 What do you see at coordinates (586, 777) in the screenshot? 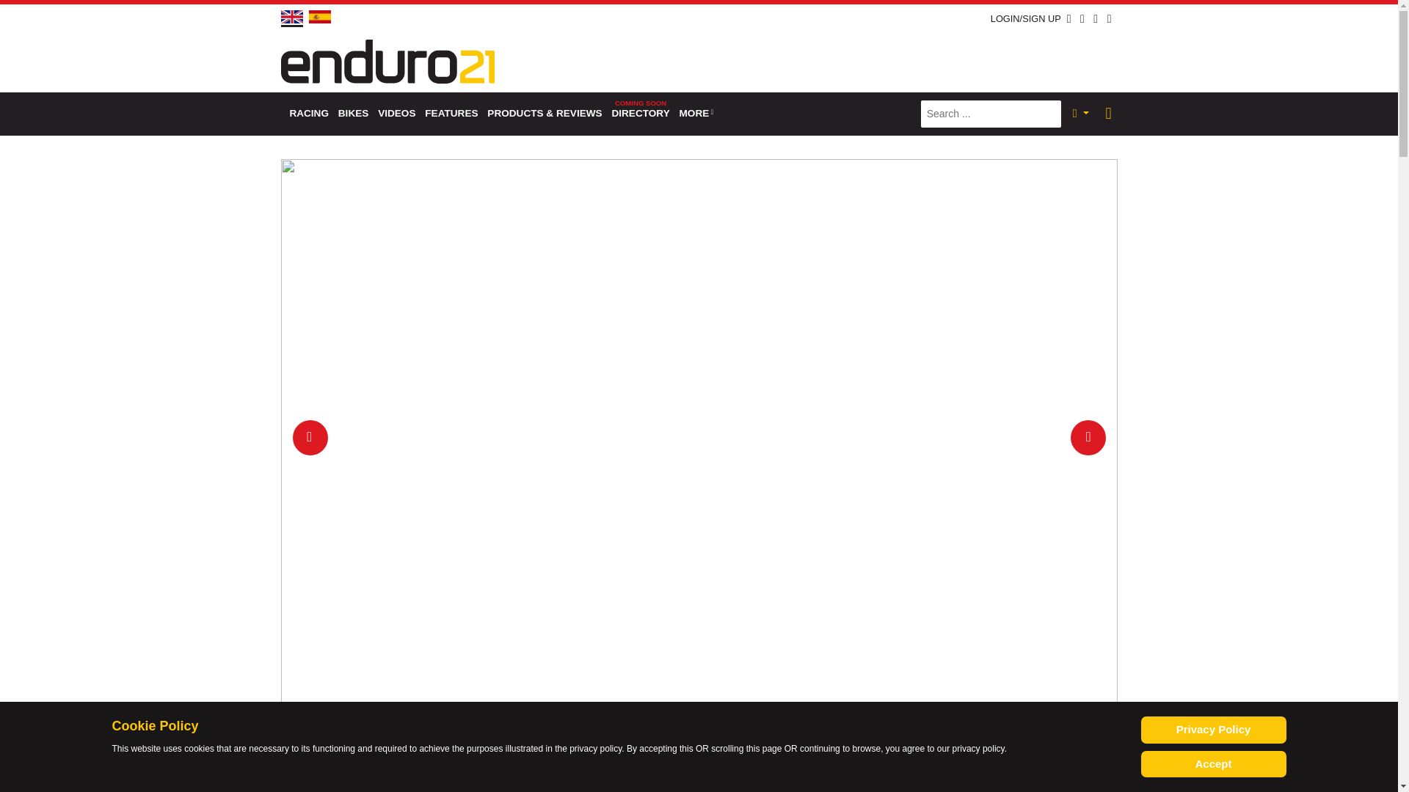
I see `Recommend this page` at bounding box center [586, 777].